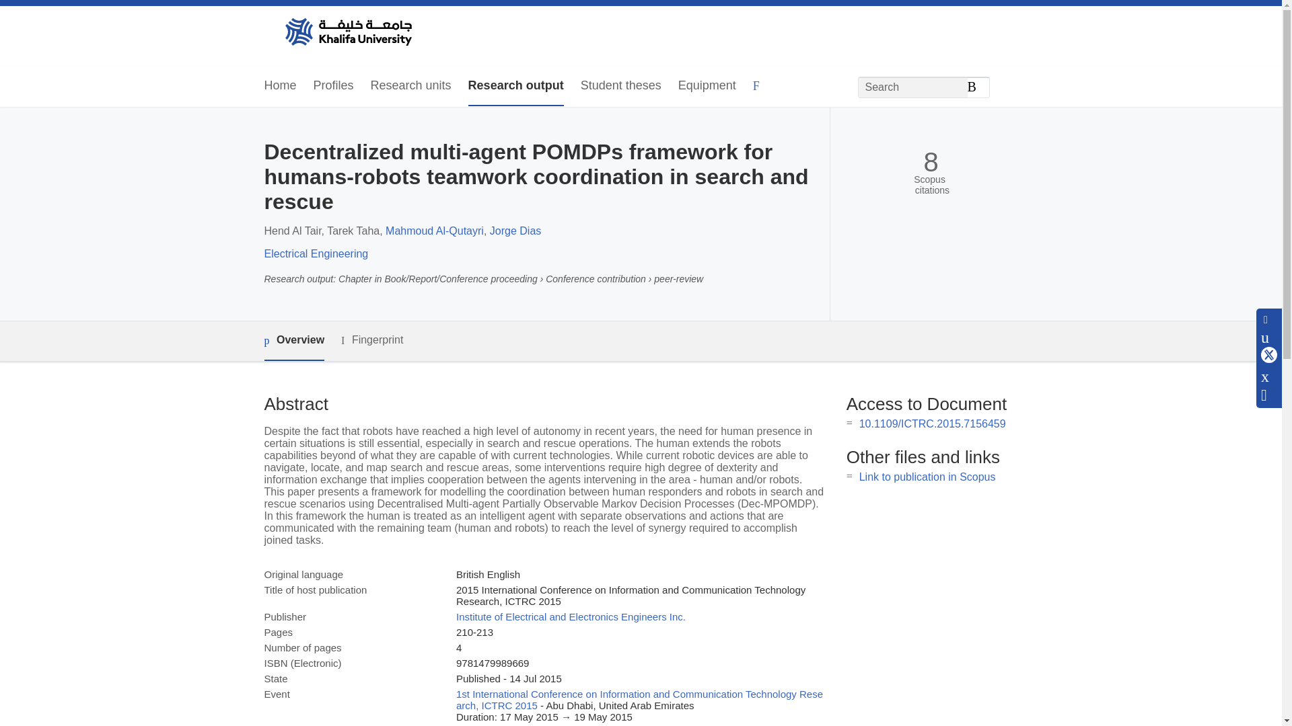 The height and width of the screenshot is (726, 1292). I want to click on Institute of Electrical and Electronics Engineers Inc., so click(571, 616).